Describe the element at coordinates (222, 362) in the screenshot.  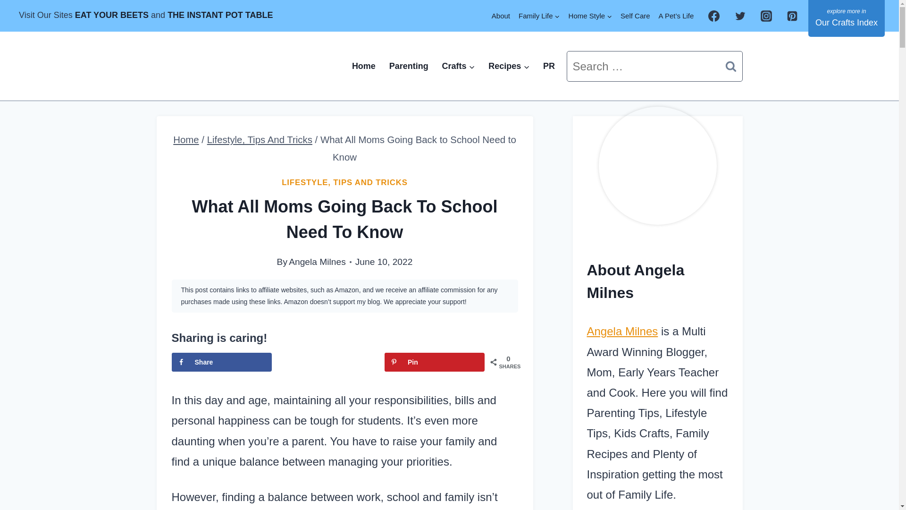
I see `Share` at that location.